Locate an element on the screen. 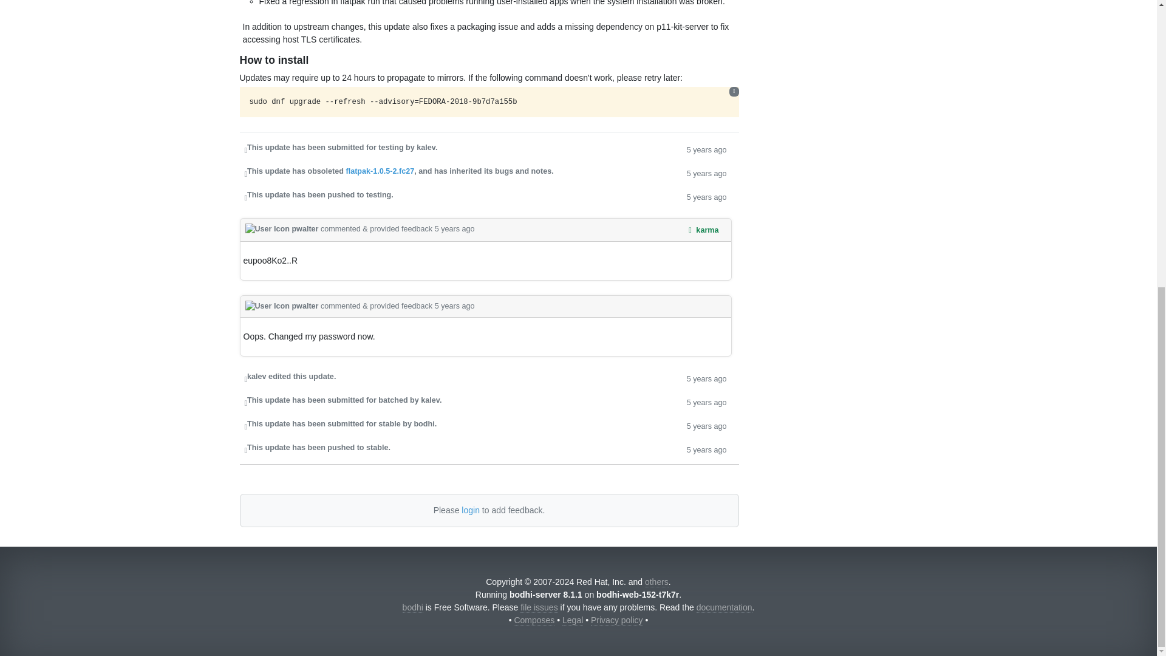 The width and height of the screenshot is (1166, 656). 5 years ago is located at coordinates (706, 401).